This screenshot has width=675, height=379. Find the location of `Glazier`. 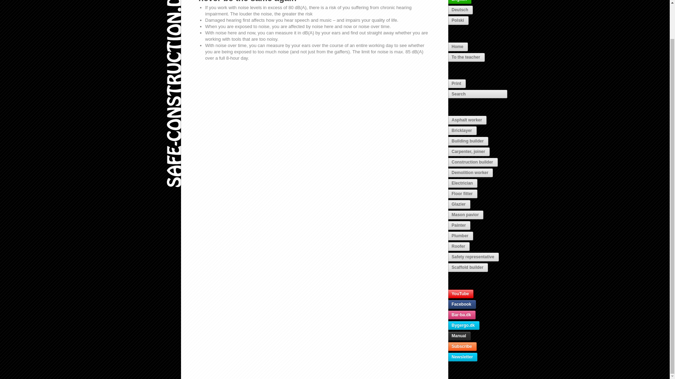

Glazier is located at coordinates (459, 204).